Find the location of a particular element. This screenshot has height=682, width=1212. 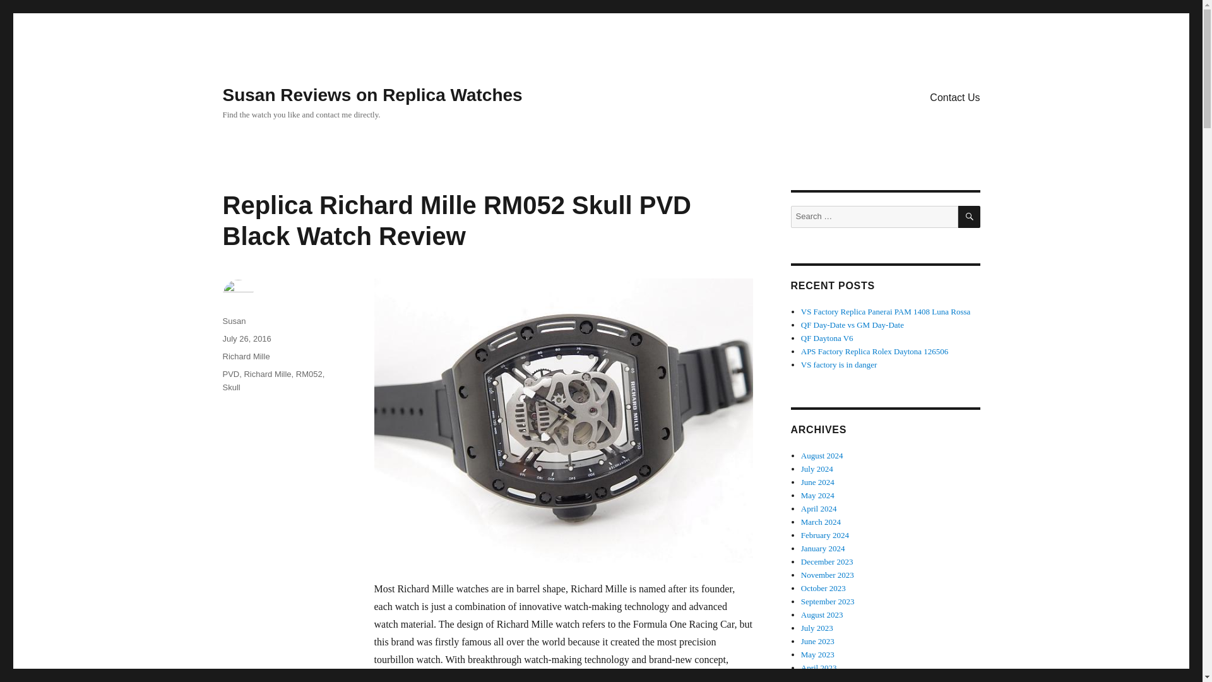

Richard Mille is located at coordinates (245, 356).